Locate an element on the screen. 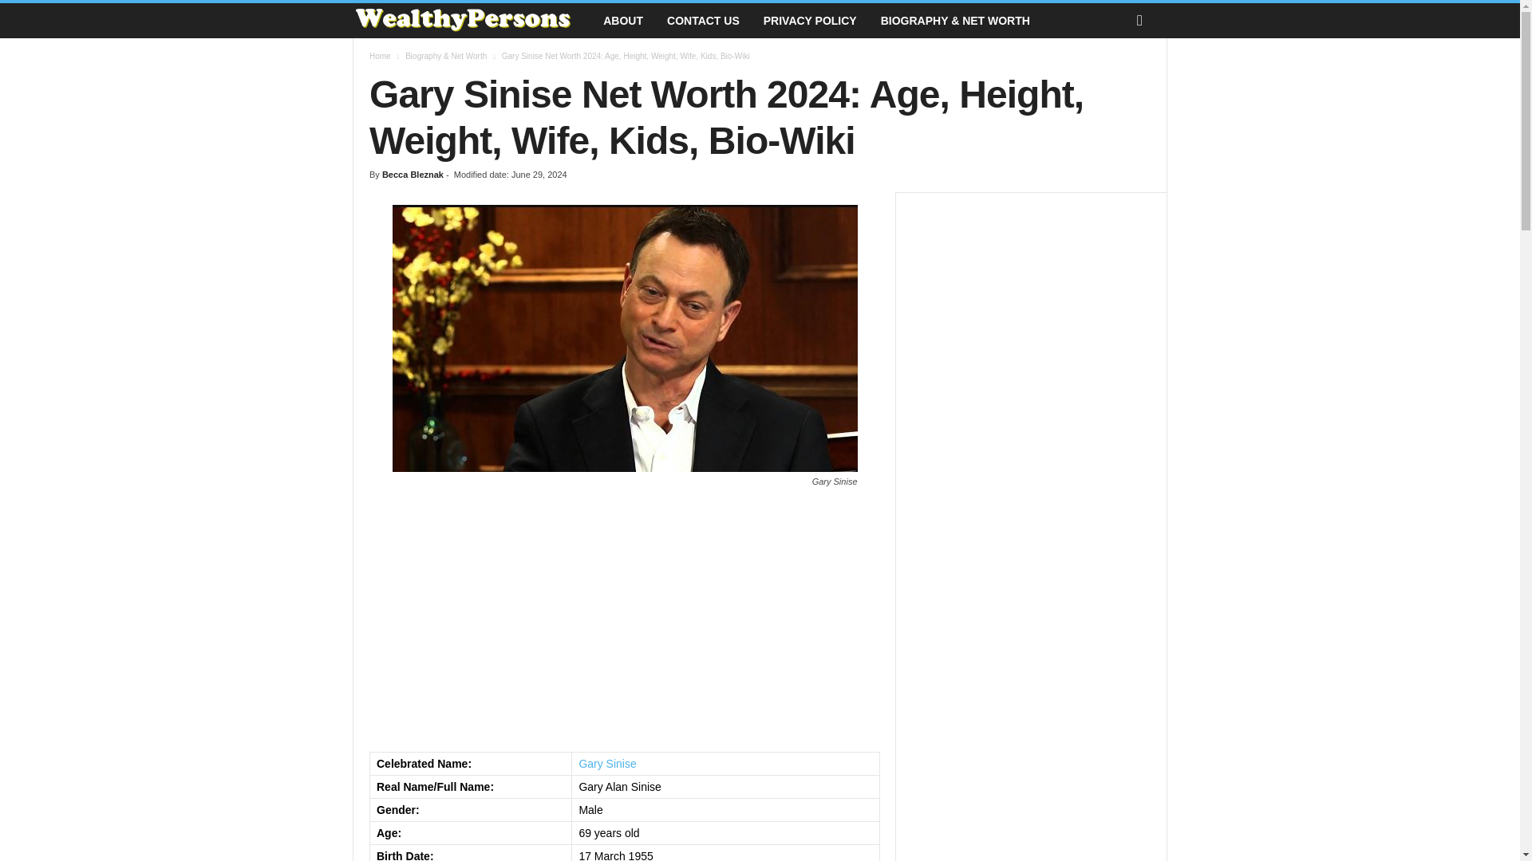 This screenshot has height=861, width=1532. Becca Bleznak is located at coordinates (413, 174).